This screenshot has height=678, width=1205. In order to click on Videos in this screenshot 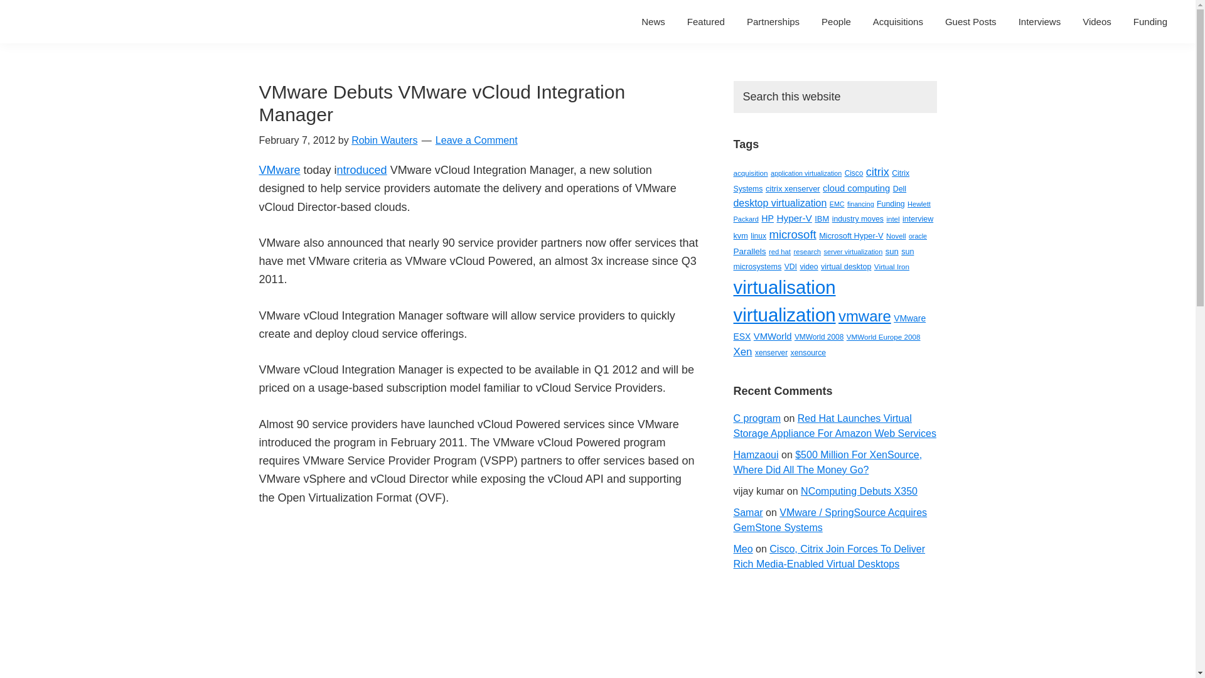, I will do `click(1097, 21)`.